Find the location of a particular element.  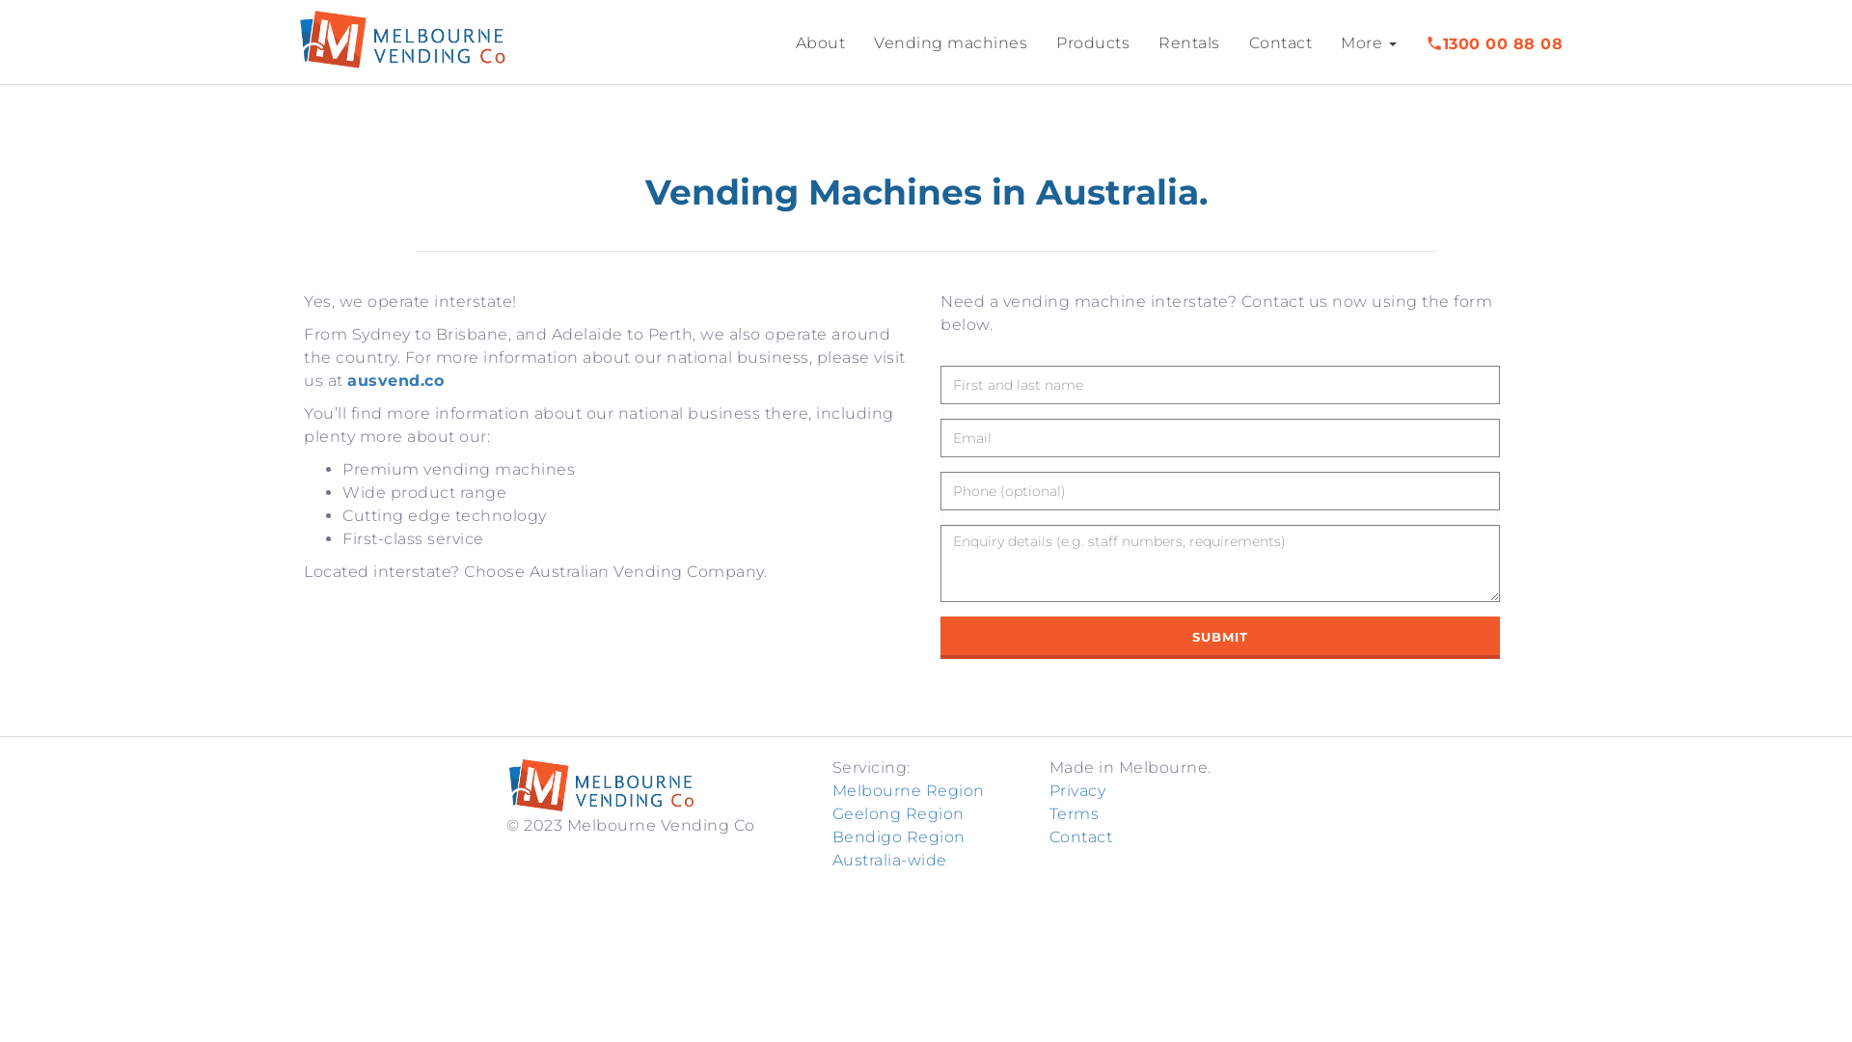

Contact is located at coordinates (1280, 43).